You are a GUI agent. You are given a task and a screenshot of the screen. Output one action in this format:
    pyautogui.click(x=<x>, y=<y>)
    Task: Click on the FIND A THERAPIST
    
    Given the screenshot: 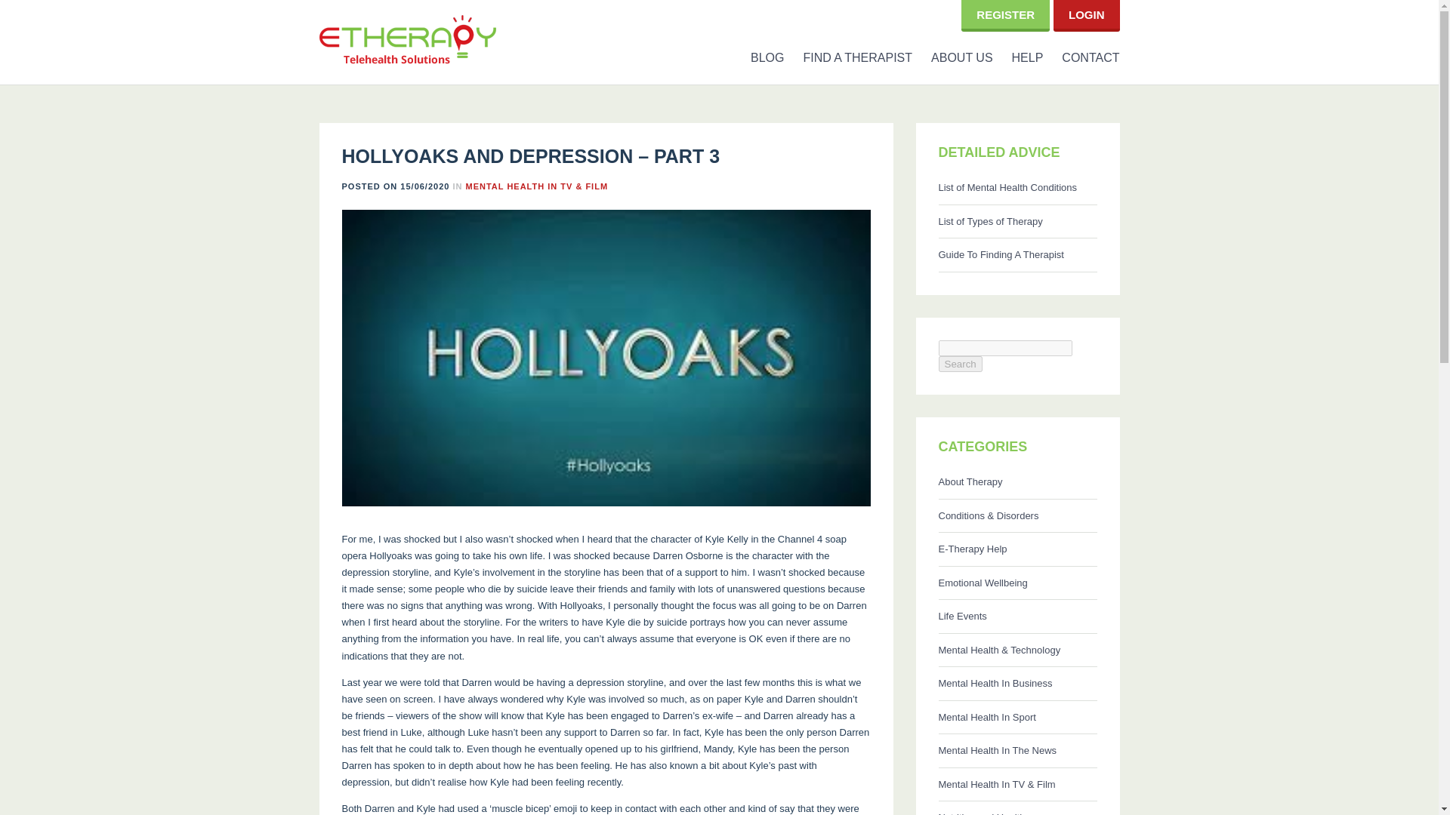 What is the action you would take?
    pyautogui.click(x=847, y=58)
    